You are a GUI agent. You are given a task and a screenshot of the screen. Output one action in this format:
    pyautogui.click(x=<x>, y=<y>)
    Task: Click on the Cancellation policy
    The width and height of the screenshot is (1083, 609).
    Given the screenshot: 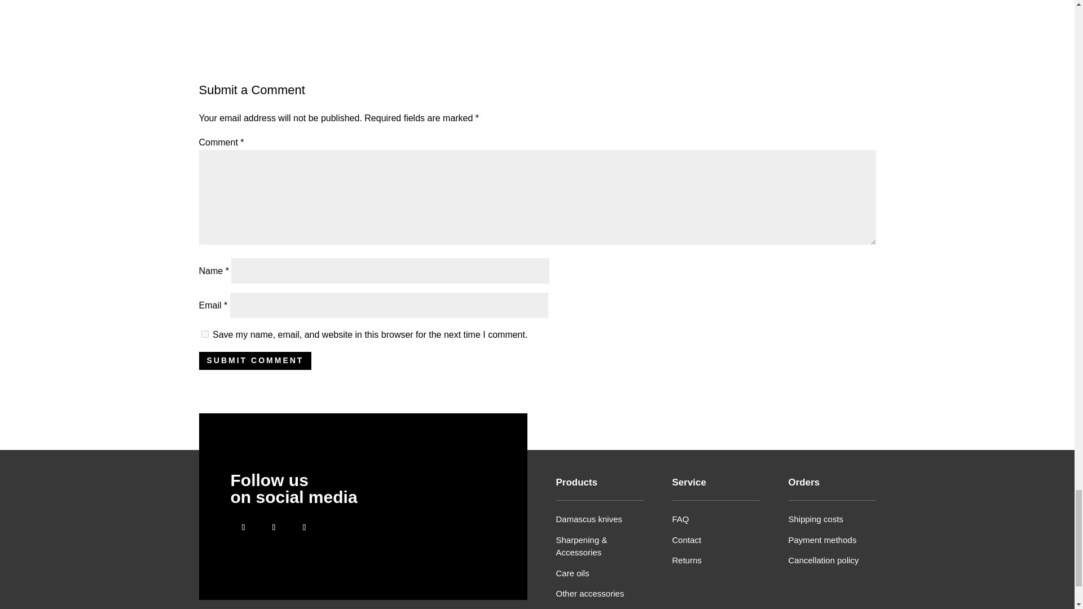 What is the action you would take?
    pyautogui.click(x=824, y=560)
    